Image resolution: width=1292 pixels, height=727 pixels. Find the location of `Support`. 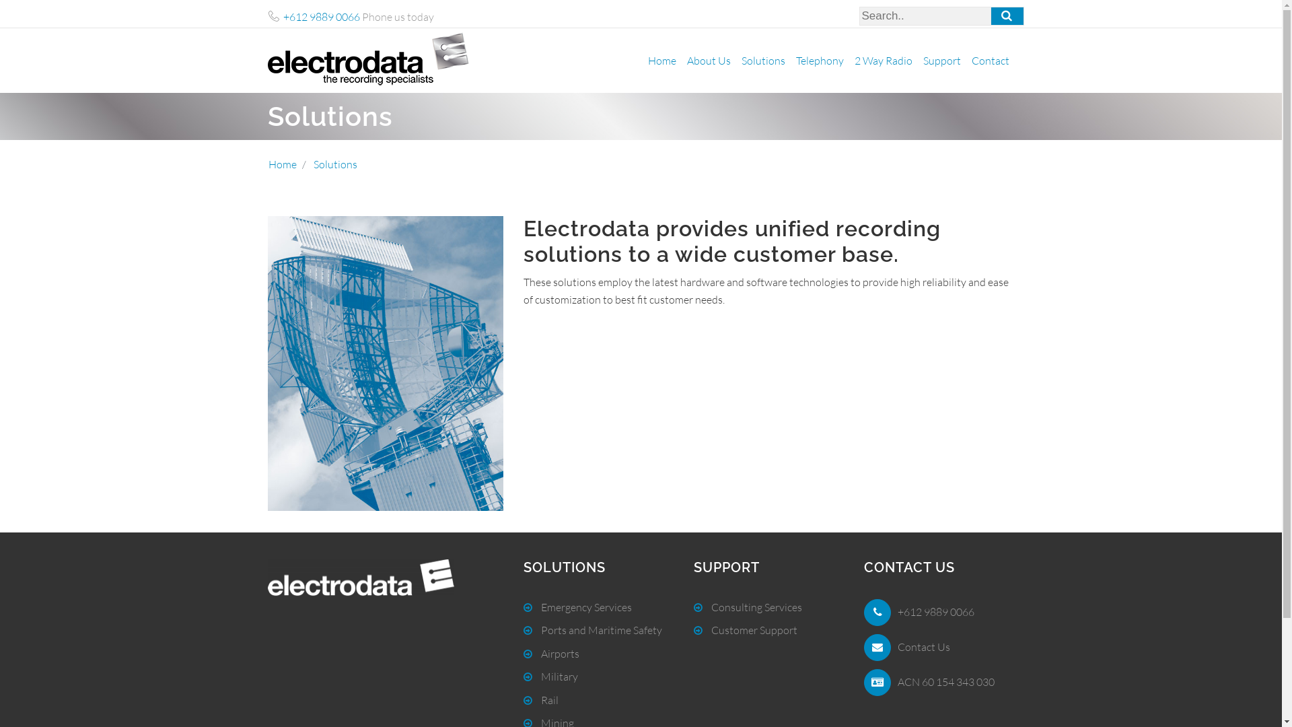

Support is located at coordinates (942, 61).